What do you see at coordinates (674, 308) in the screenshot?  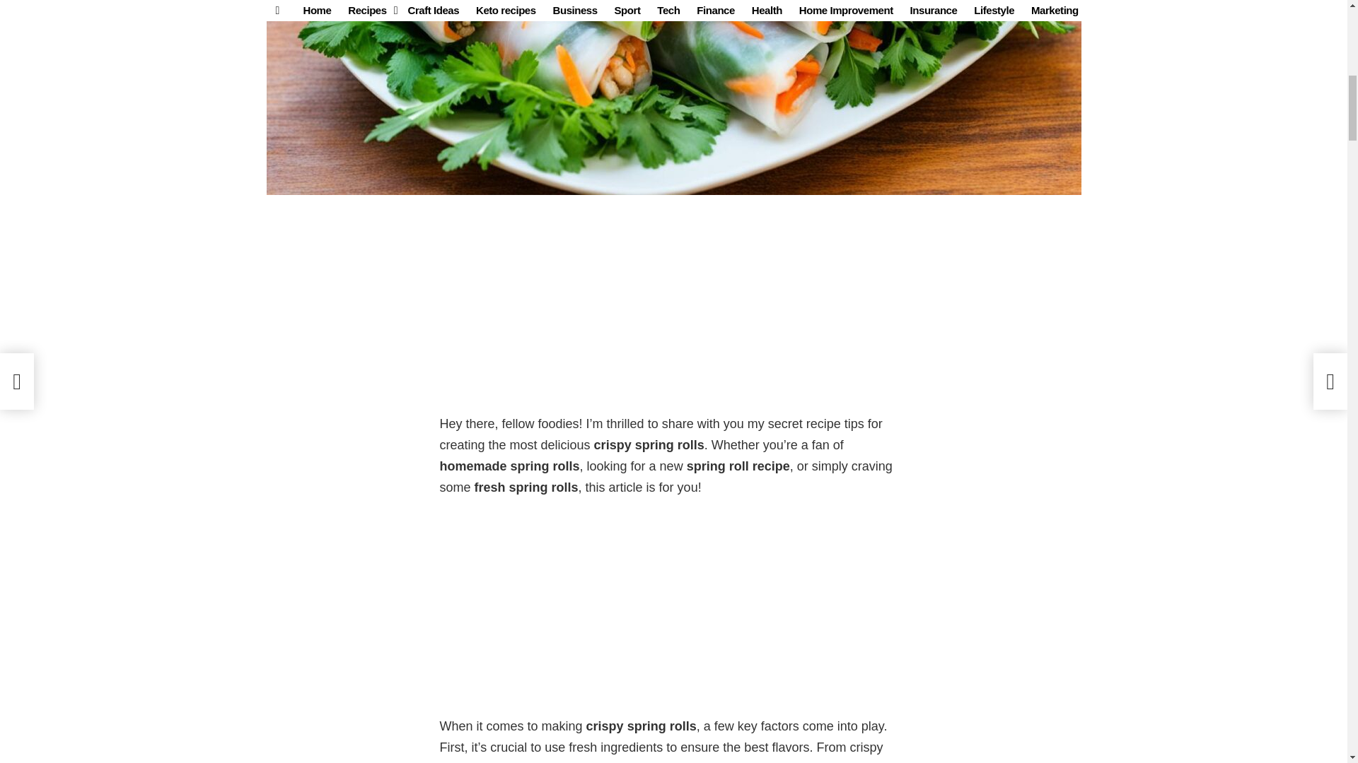 I see `Advertisement` at bounding box center [674, 308].